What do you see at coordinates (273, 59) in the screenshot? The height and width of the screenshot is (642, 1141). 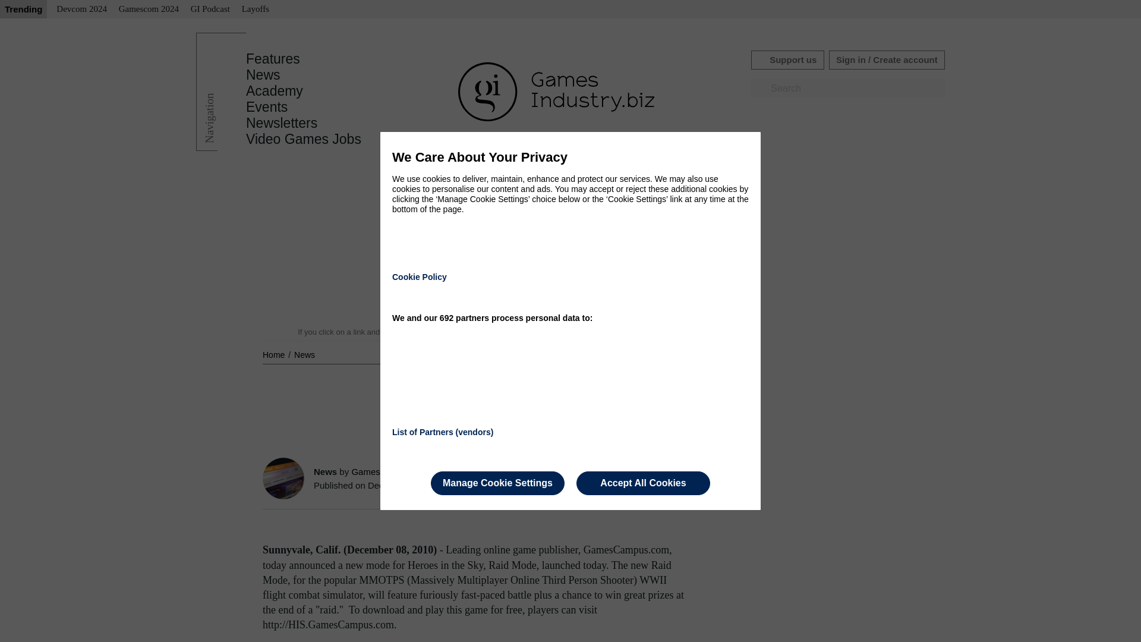 I see `Features` at bounding box center [273, 59].